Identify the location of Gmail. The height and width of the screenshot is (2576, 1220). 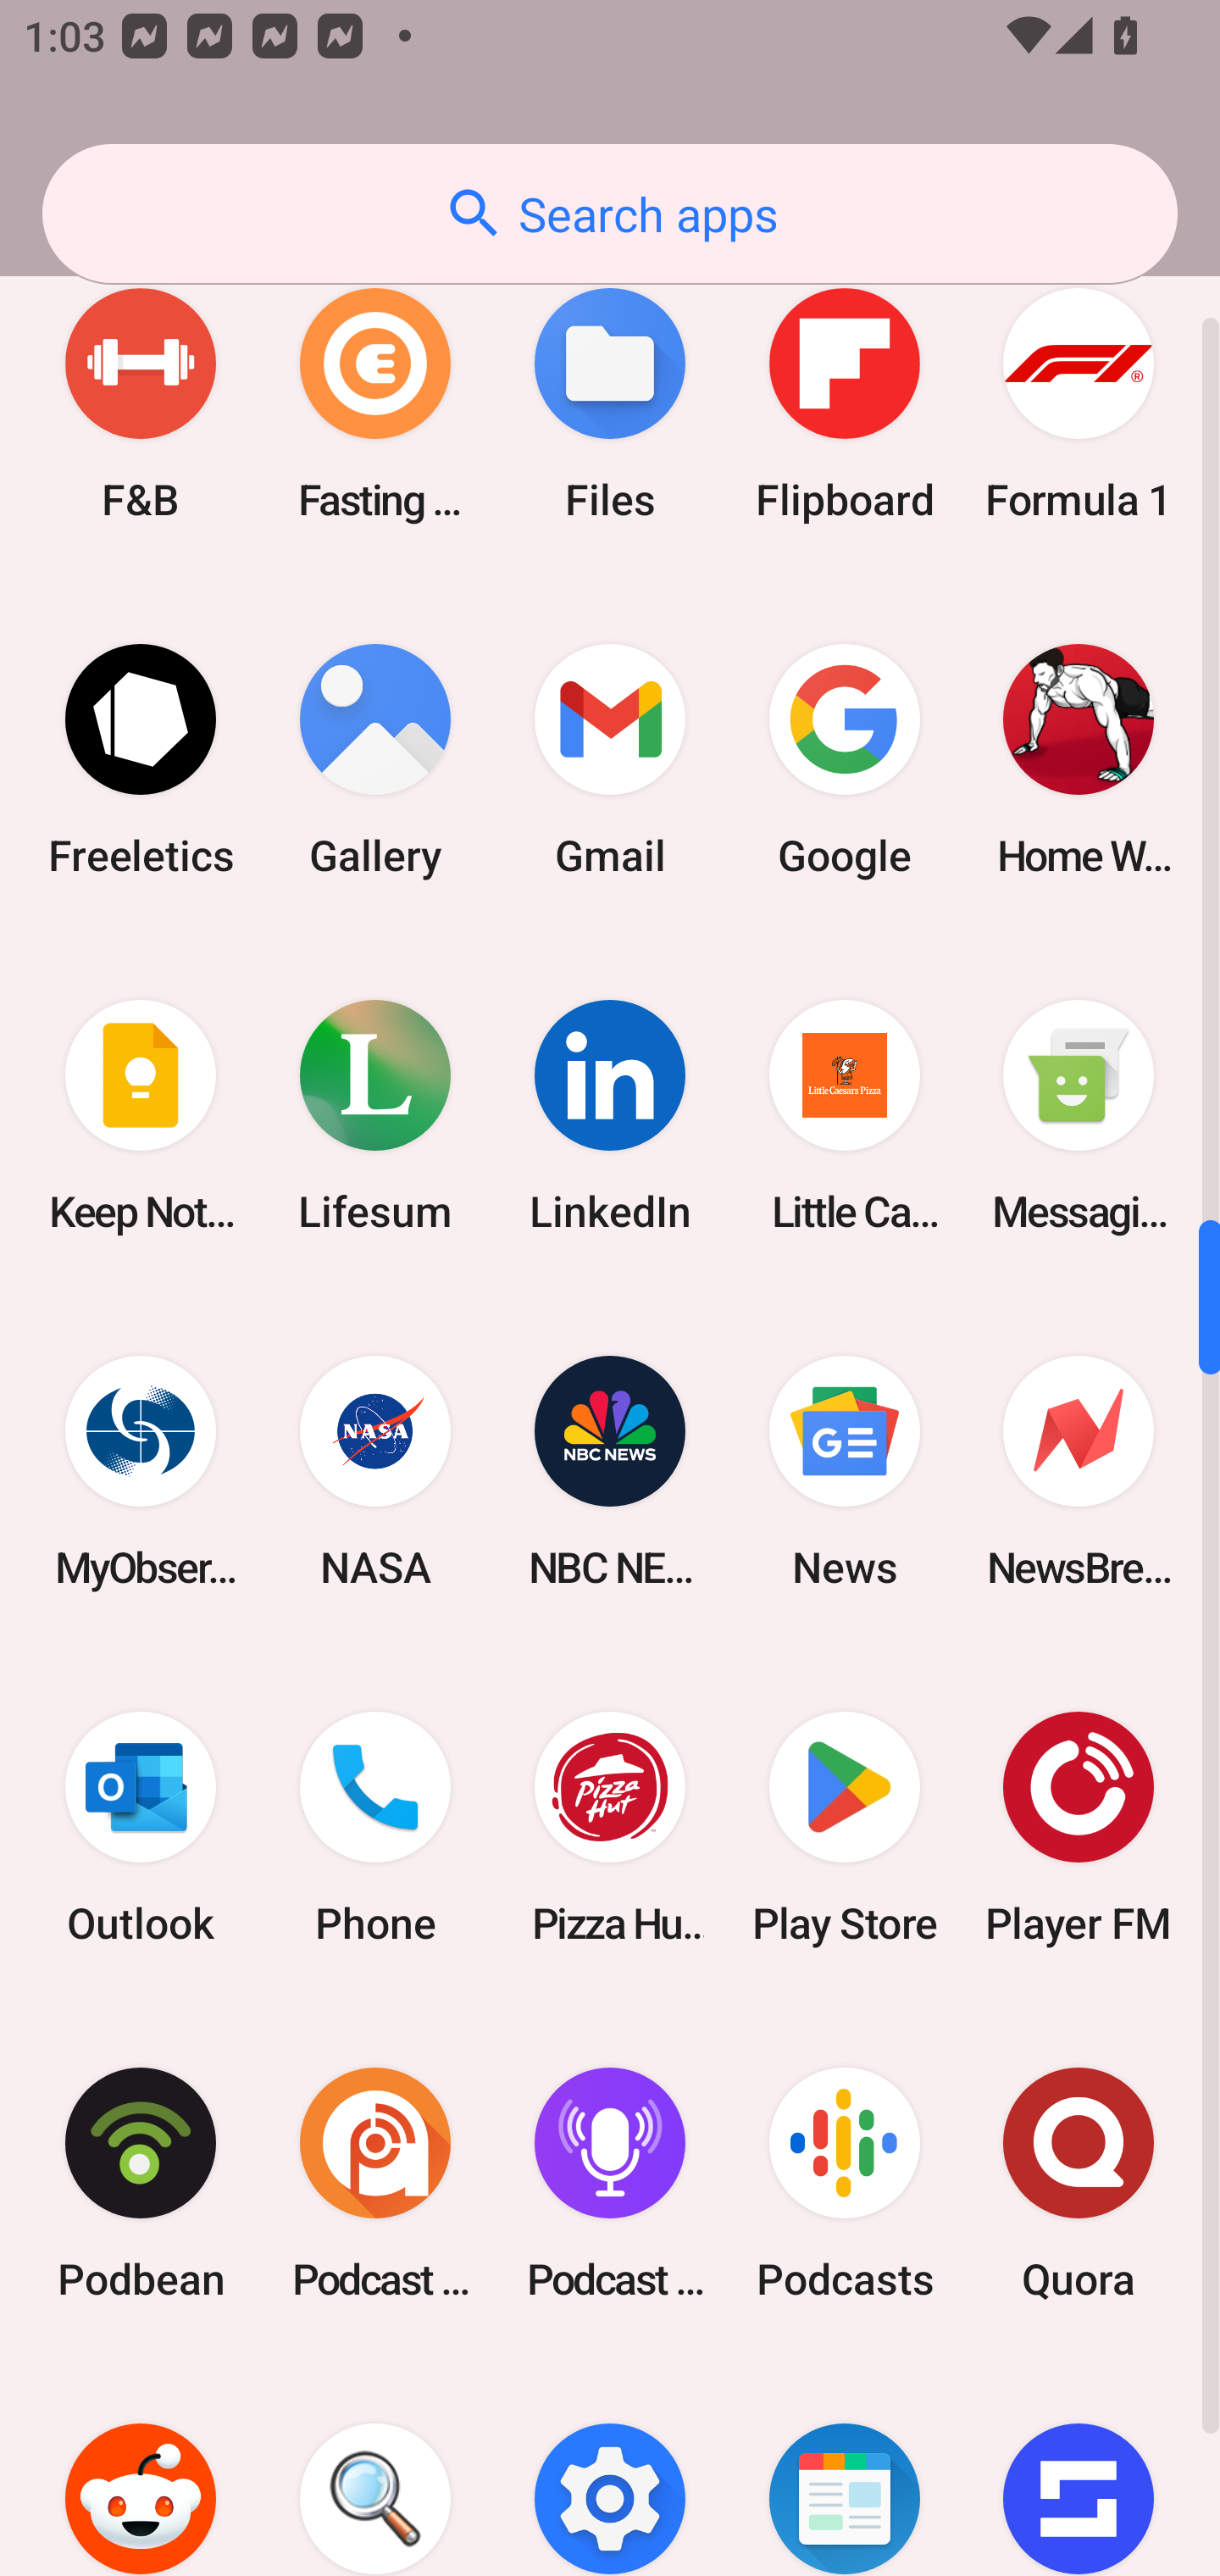
(610, 759).